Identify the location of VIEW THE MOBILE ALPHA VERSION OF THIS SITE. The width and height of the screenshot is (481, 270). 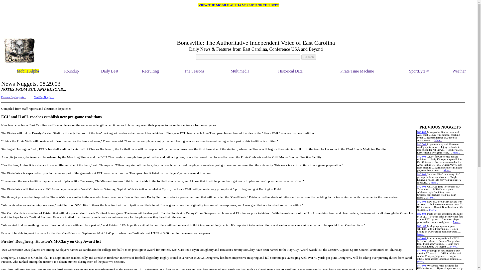
(238, 5).